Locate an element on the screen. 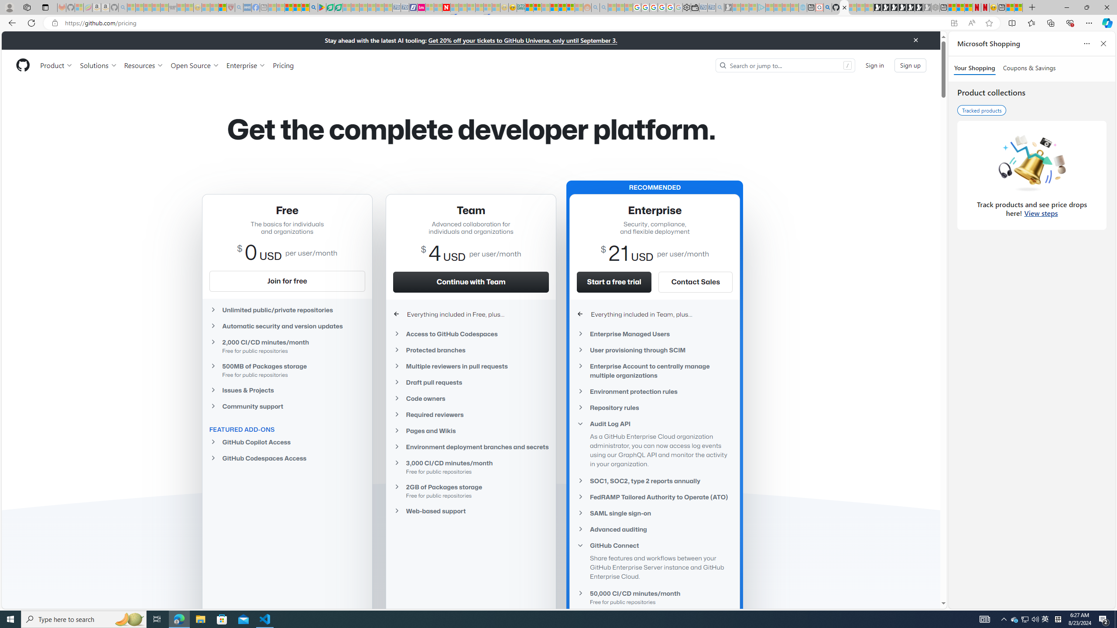  Open Source is located at coordinates (195, 65).